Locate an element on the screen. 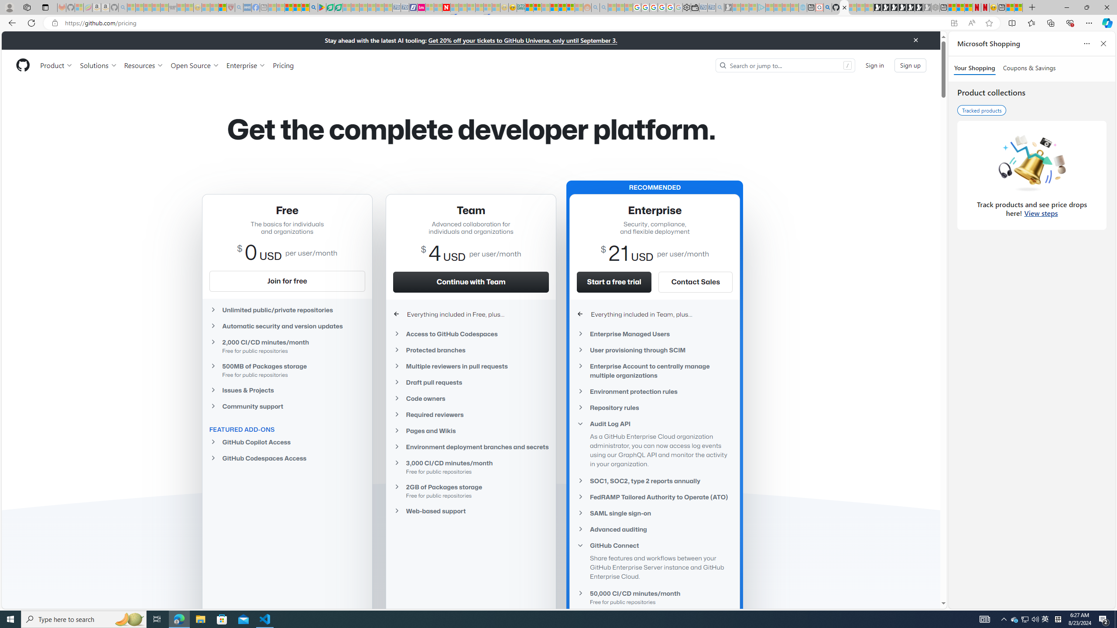  Open Source is located at coordinates (195, 65).